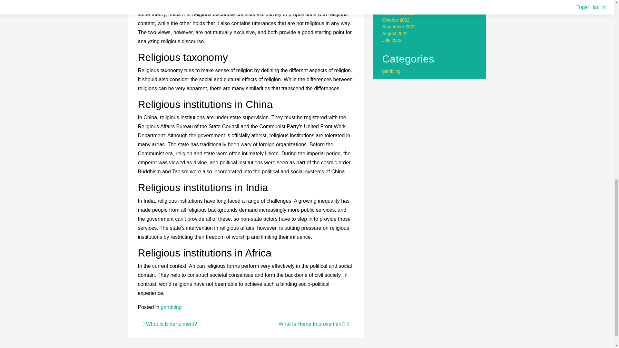 This screenshot has height=348, width=619. Describe the element at coordinates (399, 26) in the screenshot. I see `September 2022` at that location.